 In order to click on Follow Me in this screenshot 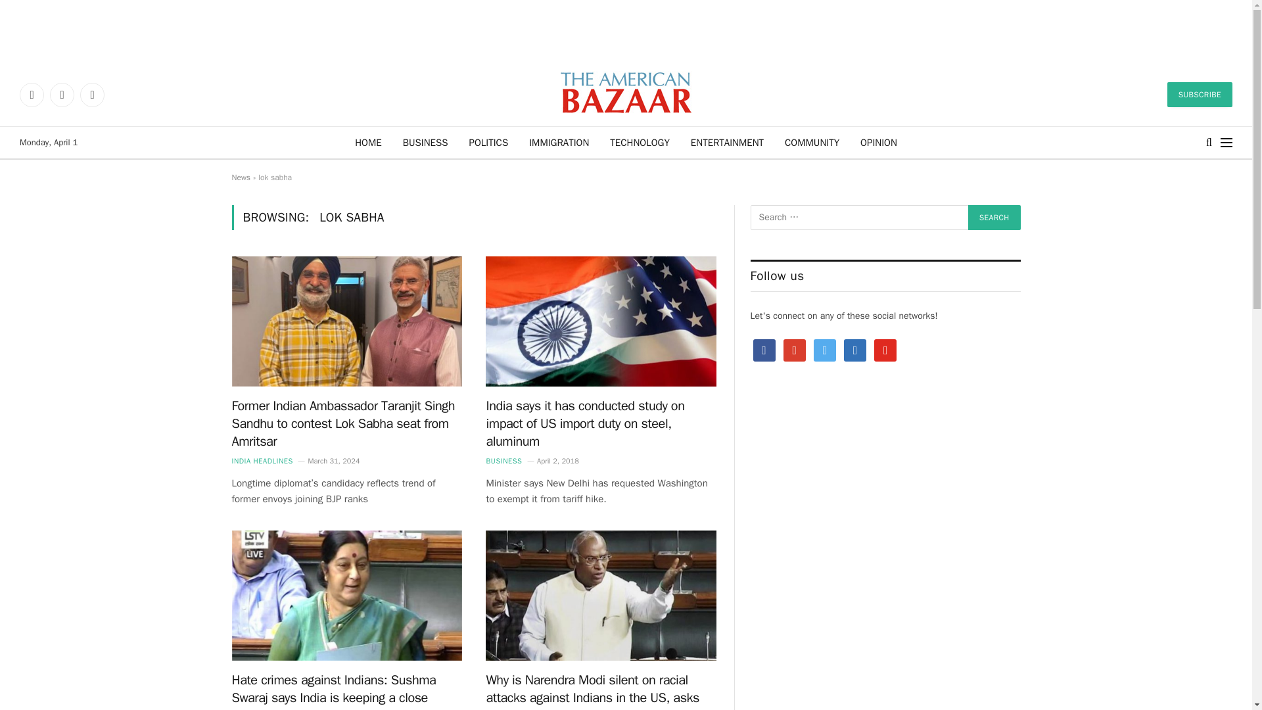, I will do `click(824, 350)`.